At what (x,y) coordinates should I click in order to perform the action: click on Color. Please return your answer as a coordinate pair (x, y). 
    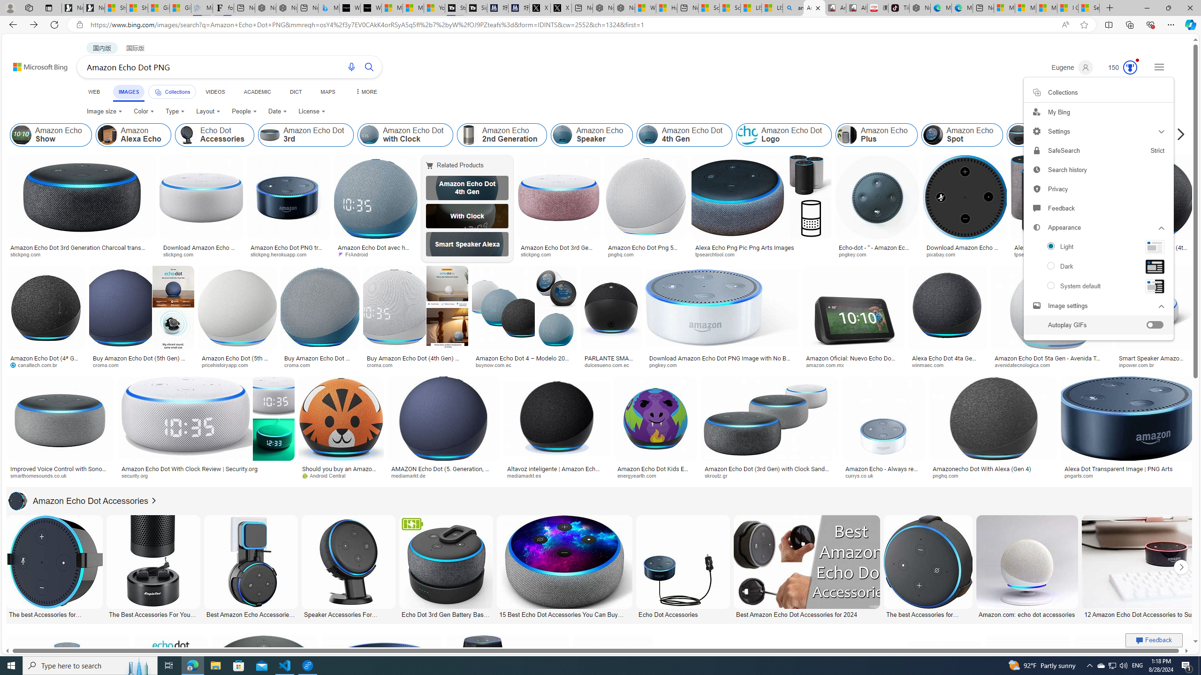
    Looking at the image, I should click on (144, 112).